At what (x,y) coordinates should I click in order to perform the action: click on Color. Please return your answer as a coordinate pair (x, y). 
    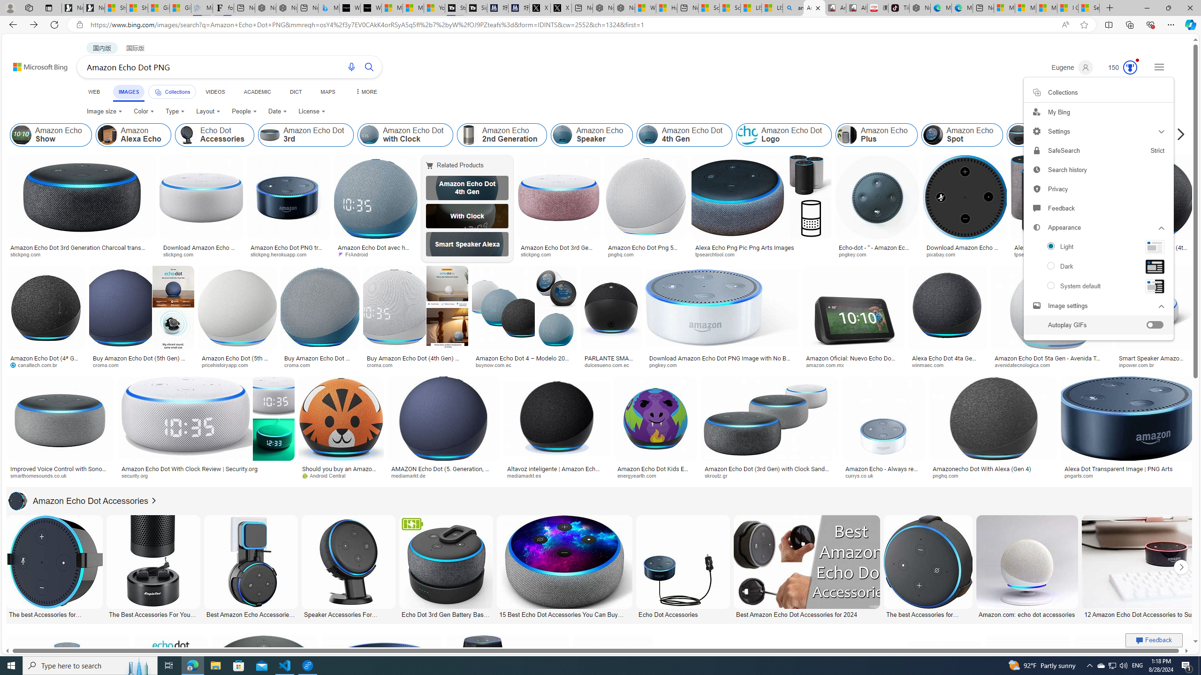
    Looking at the image, I should click on (144, 112).